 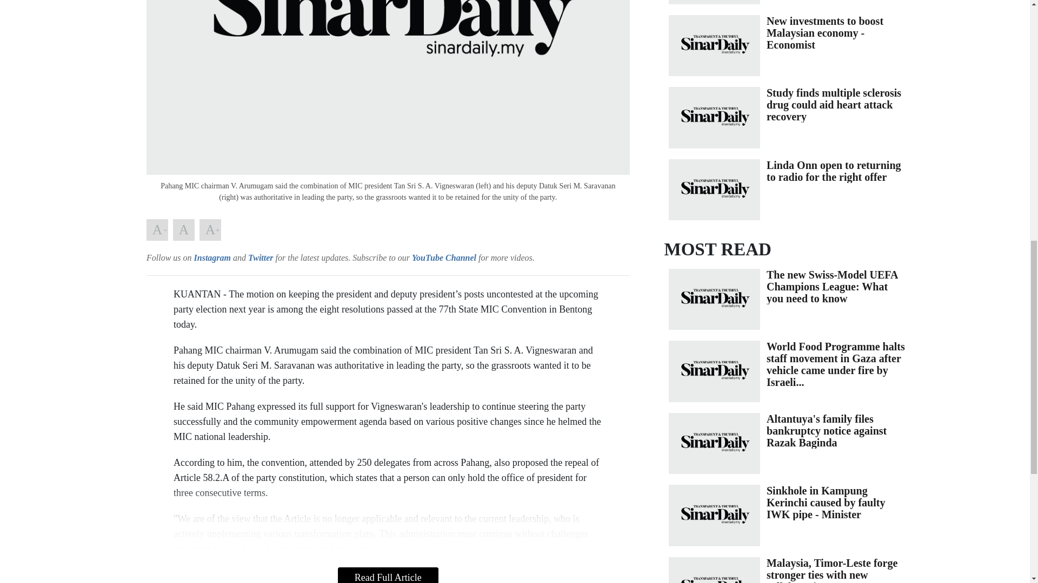 What do you see at coordinates (157, 230) in the screenshot?
I see `Teks Kecil` at bounding box center [157, 230].